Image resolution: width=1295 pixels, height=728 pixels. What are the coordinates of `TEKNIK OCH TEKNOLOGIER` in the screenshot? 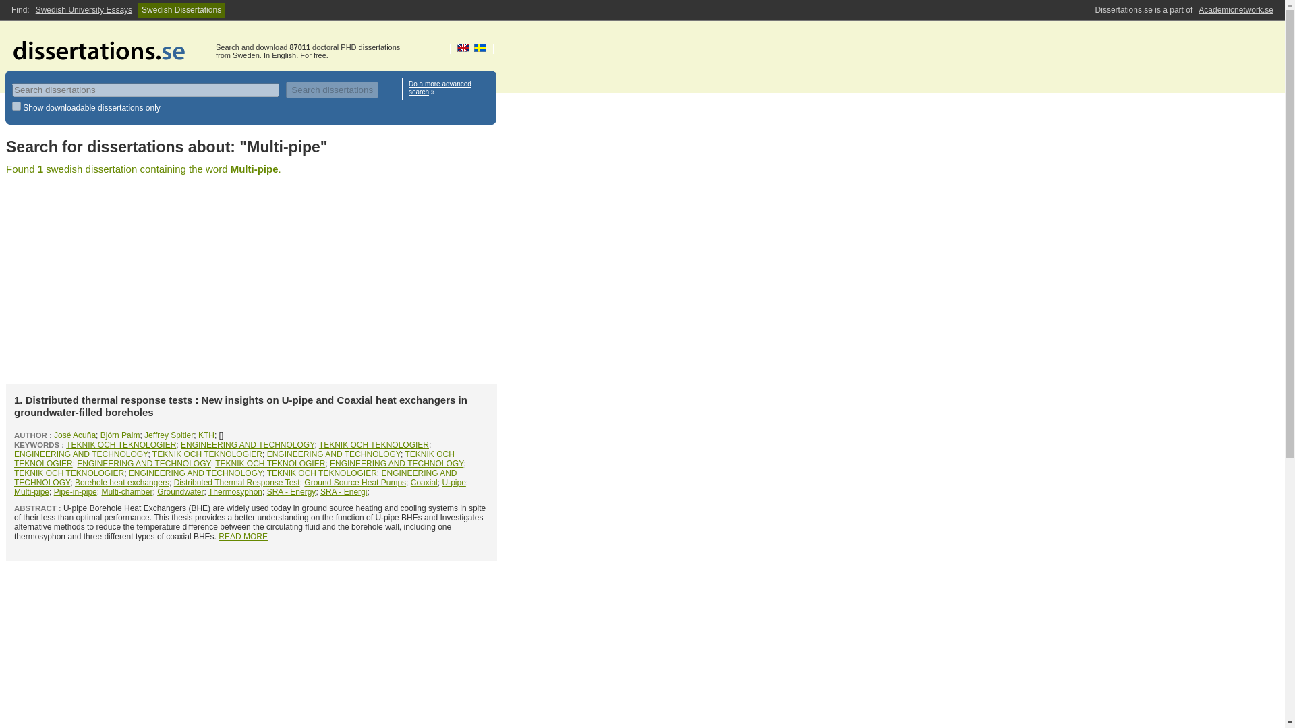 It's located at (270, 464).